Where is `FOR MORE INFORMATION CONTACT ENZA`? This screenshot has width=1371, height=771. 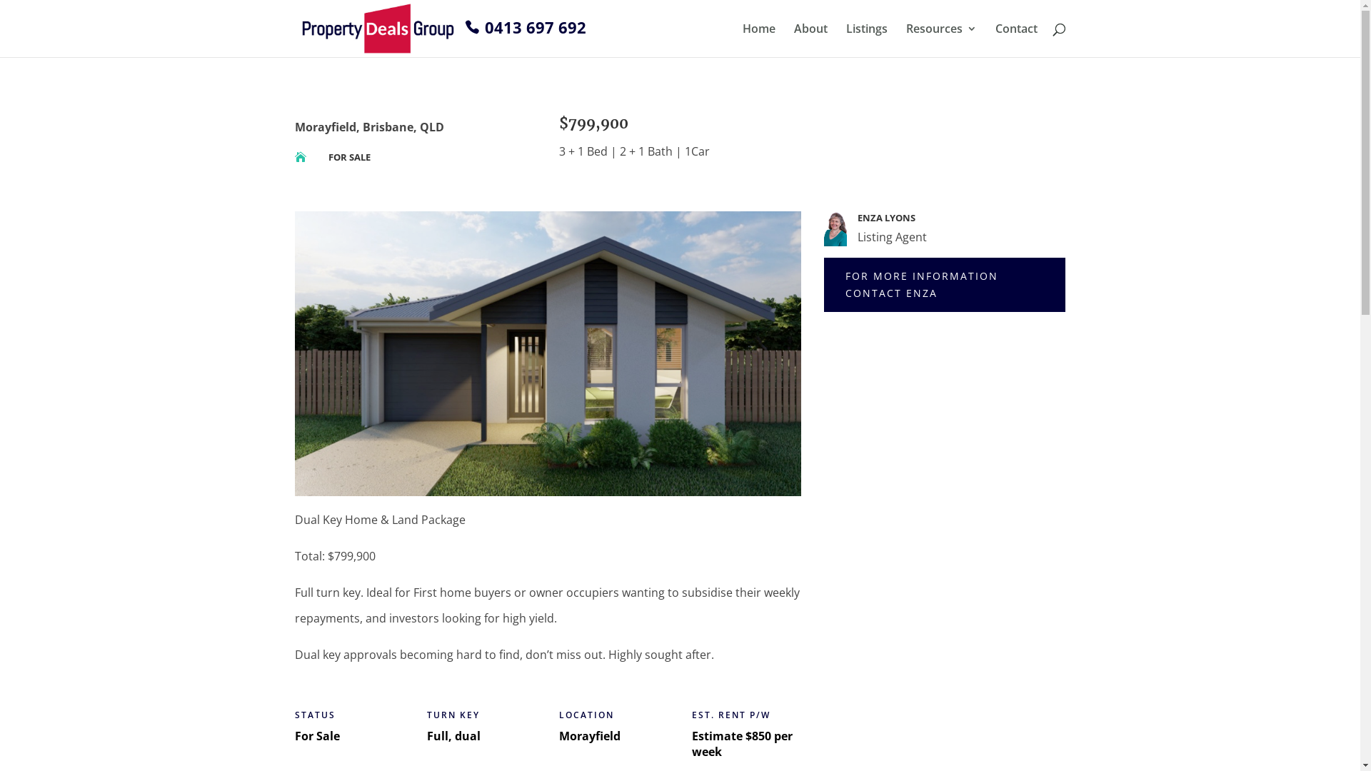 FOR MORE INFORMATION CONTACT ENZA is located at coordinates (945, 285).